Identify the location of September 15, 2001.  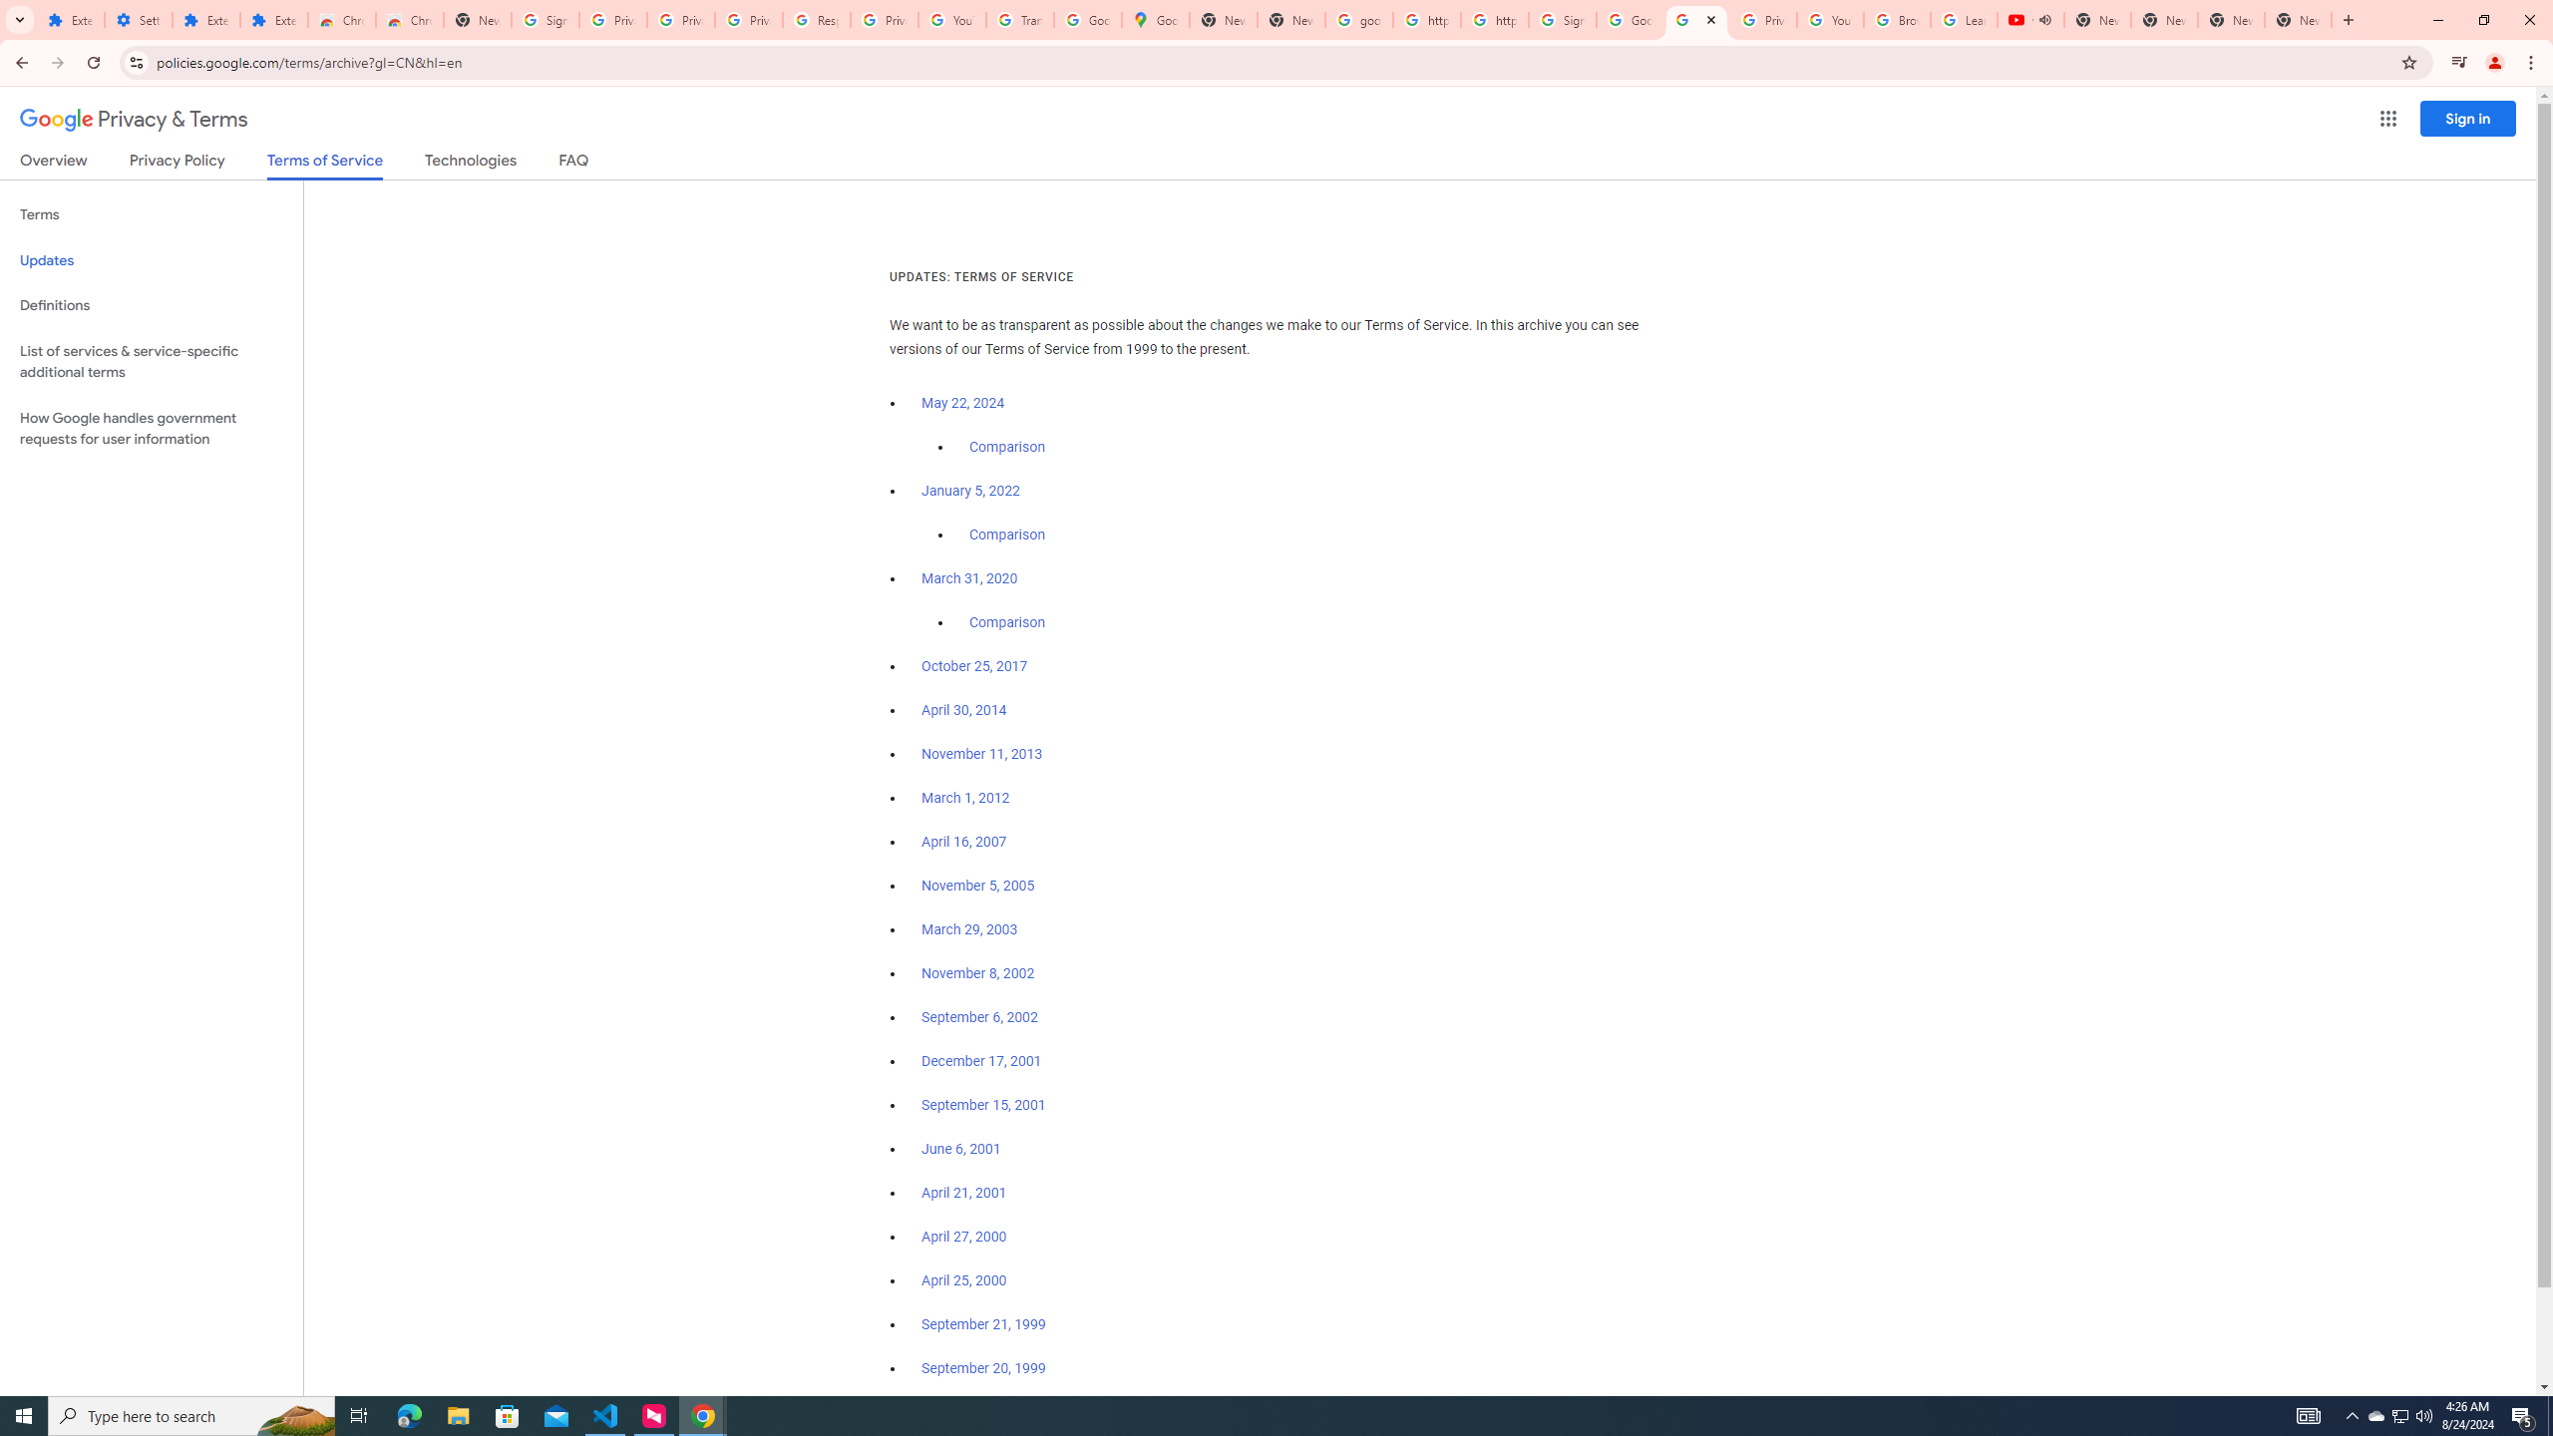
(983, 1105).